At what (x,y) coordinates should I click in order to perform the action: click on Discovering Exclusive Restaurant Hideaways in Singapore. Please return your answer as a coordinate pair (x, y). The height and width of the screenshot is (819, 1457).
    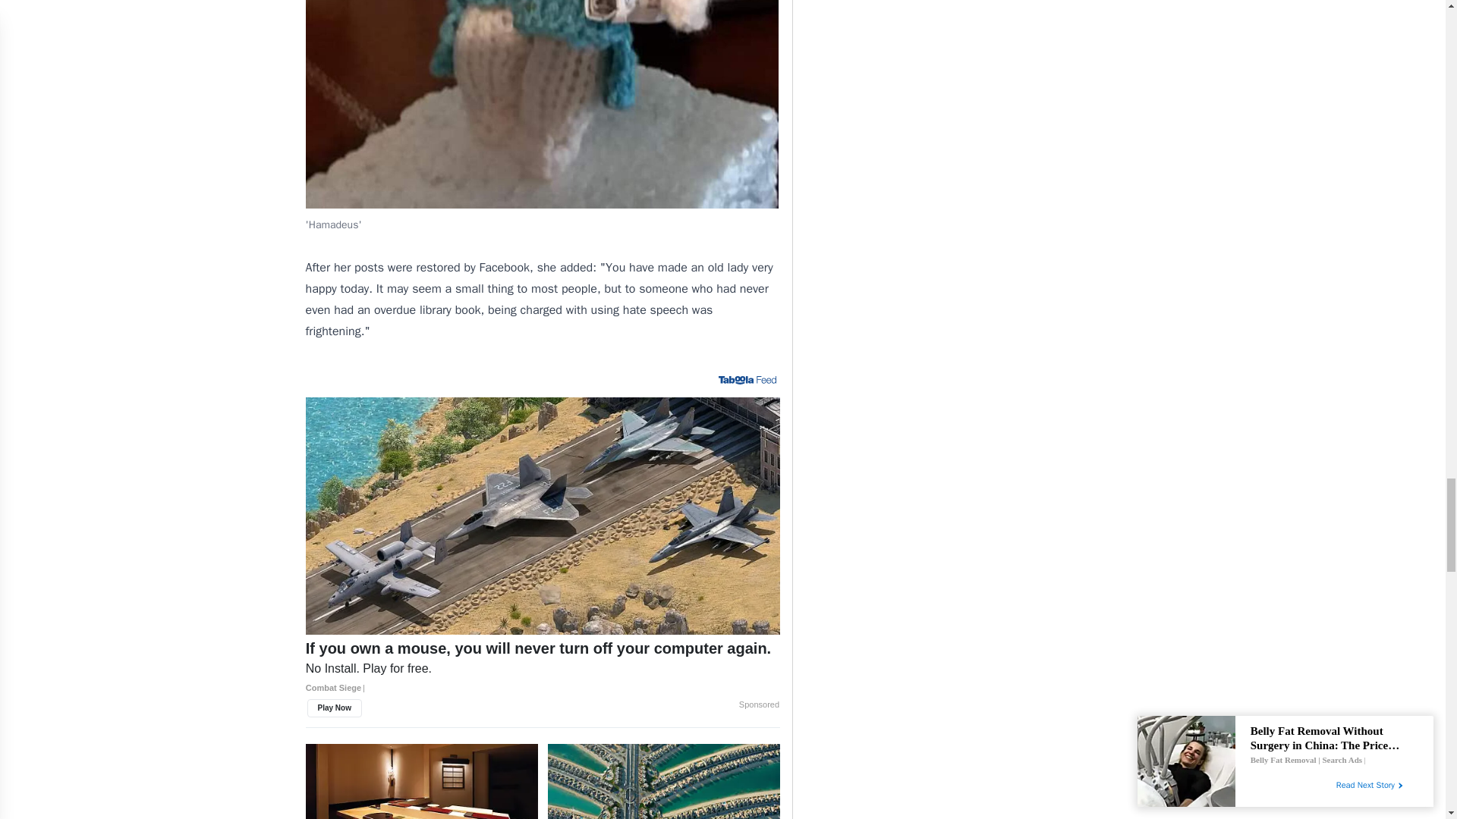
    Looking at the image, I should click on (422, 781).